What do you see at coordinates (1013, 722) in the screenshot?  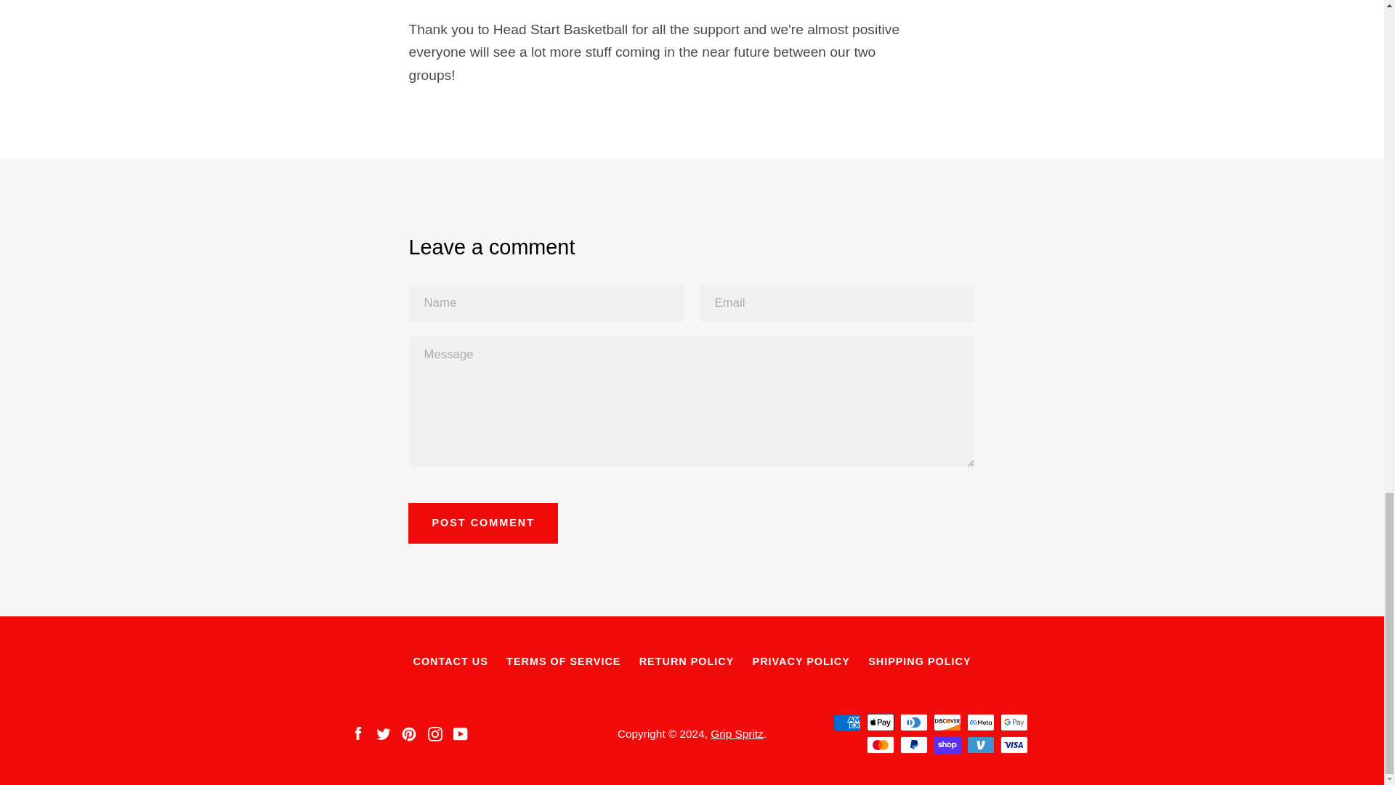 I see `Google Pay` at bounding box center [1013, 722].